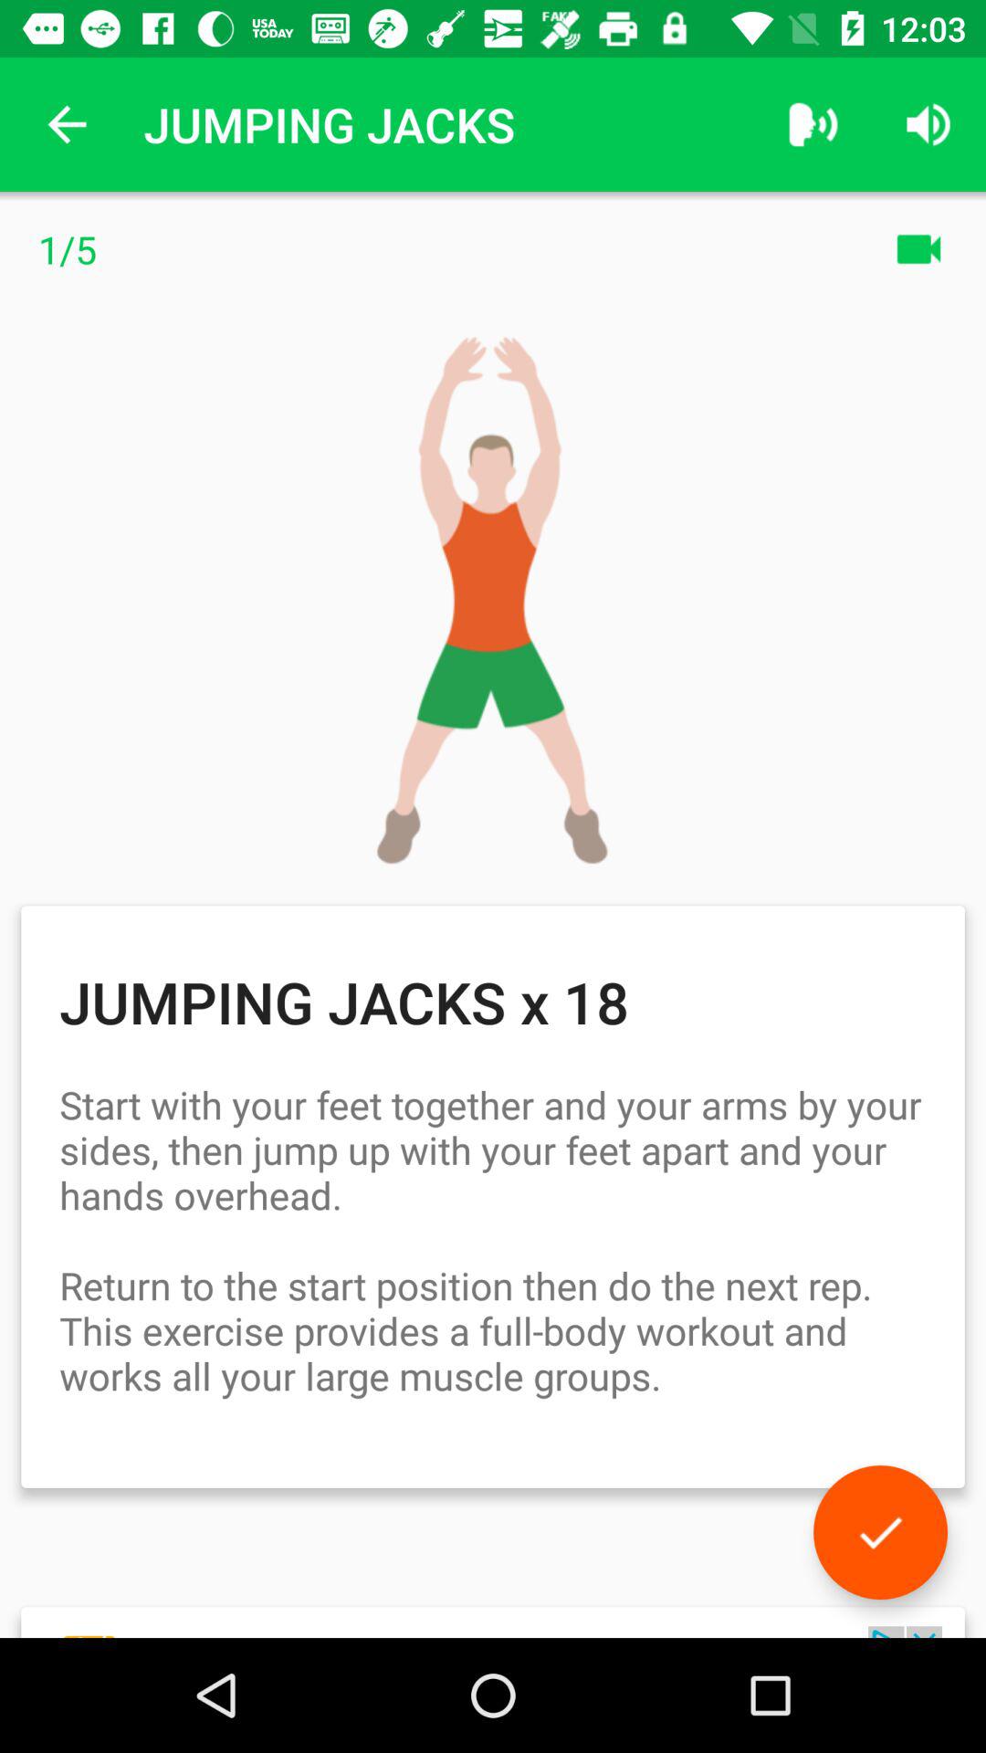 Image resolution: width=986 pixels, height=1753 pixels. I want to click on click the item at the bottom right corner, so click(880, 1532).